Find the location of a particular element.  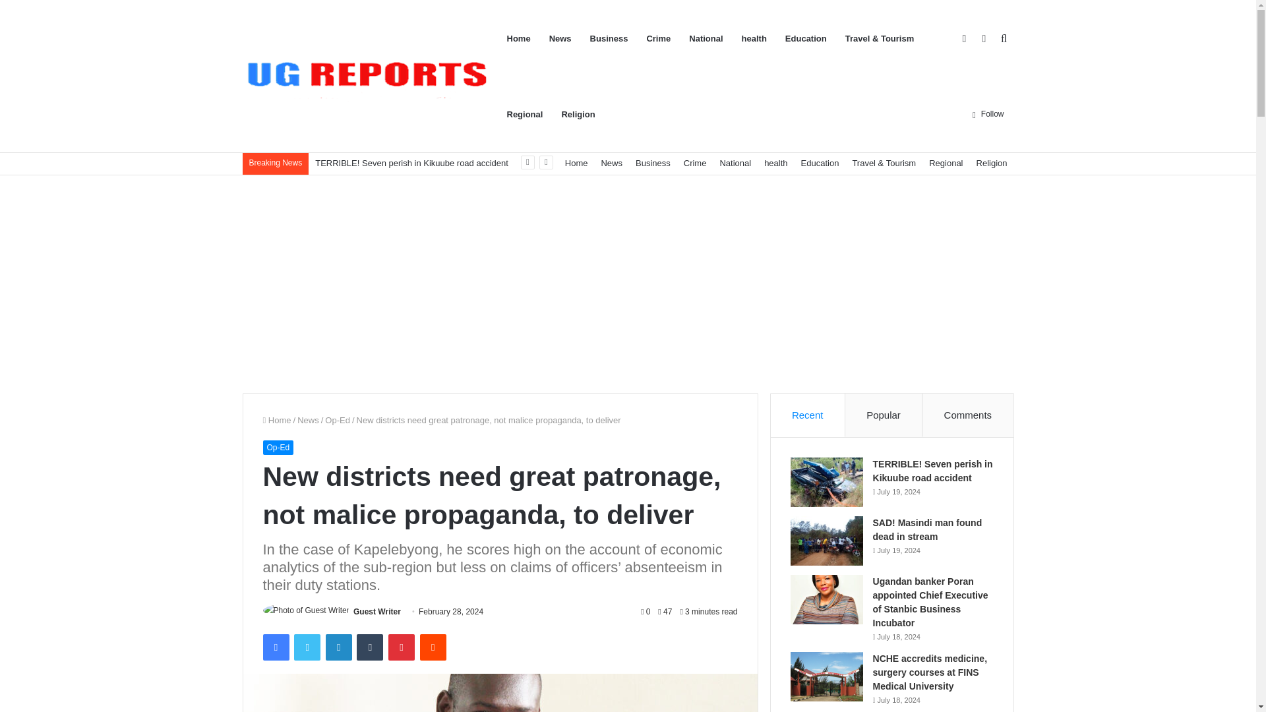

Regional is located at coordinates (946, 163).